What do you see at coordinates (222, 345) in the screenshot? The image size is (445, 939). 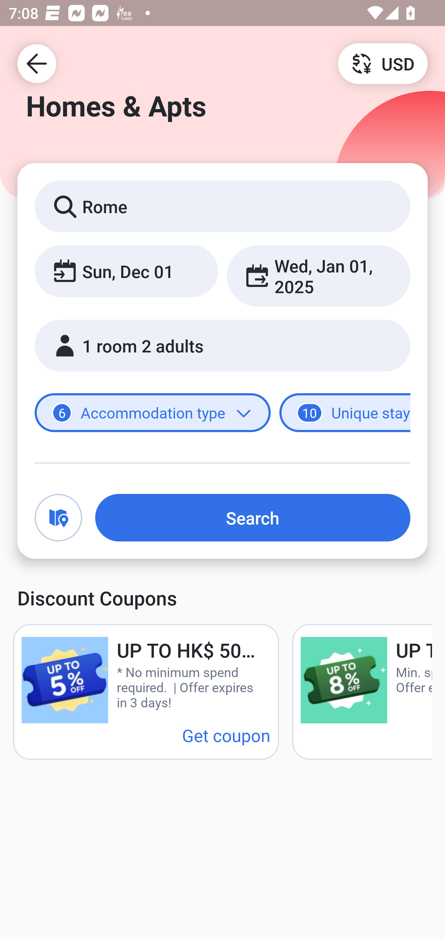 I see `1 room 2 adults` at bounding box center [222, 345].